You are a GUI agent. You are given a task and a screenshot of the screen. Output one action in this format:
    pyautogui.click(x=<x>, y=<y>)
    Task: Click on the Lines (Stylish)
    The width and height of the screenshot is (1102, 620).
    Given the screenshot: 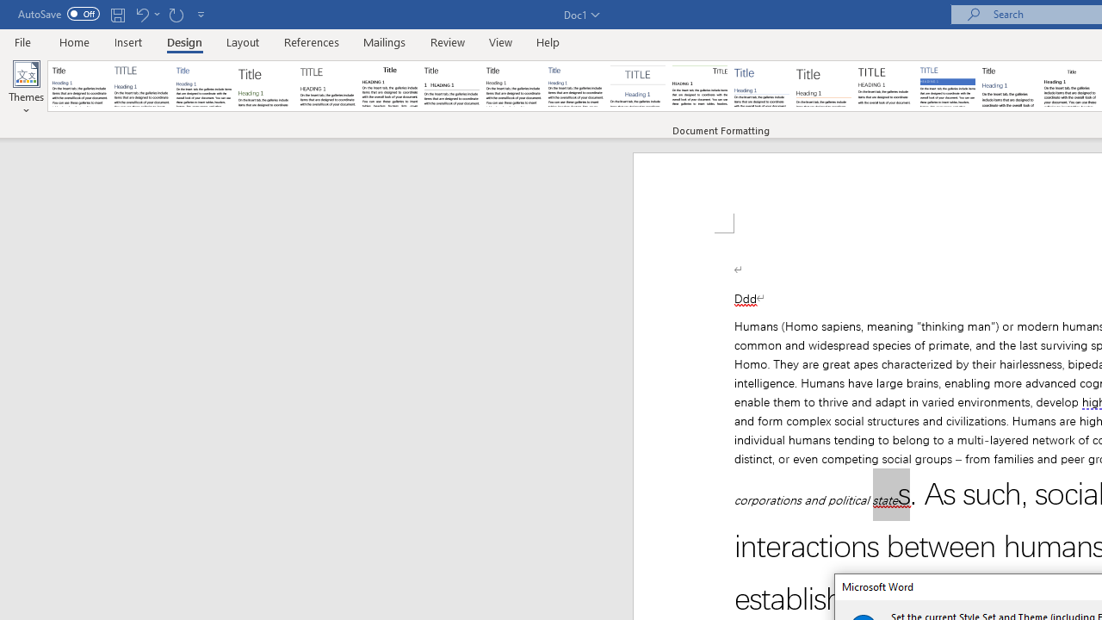 What is the action you would take?
    pyautogui.click(x=824, y=86)
    